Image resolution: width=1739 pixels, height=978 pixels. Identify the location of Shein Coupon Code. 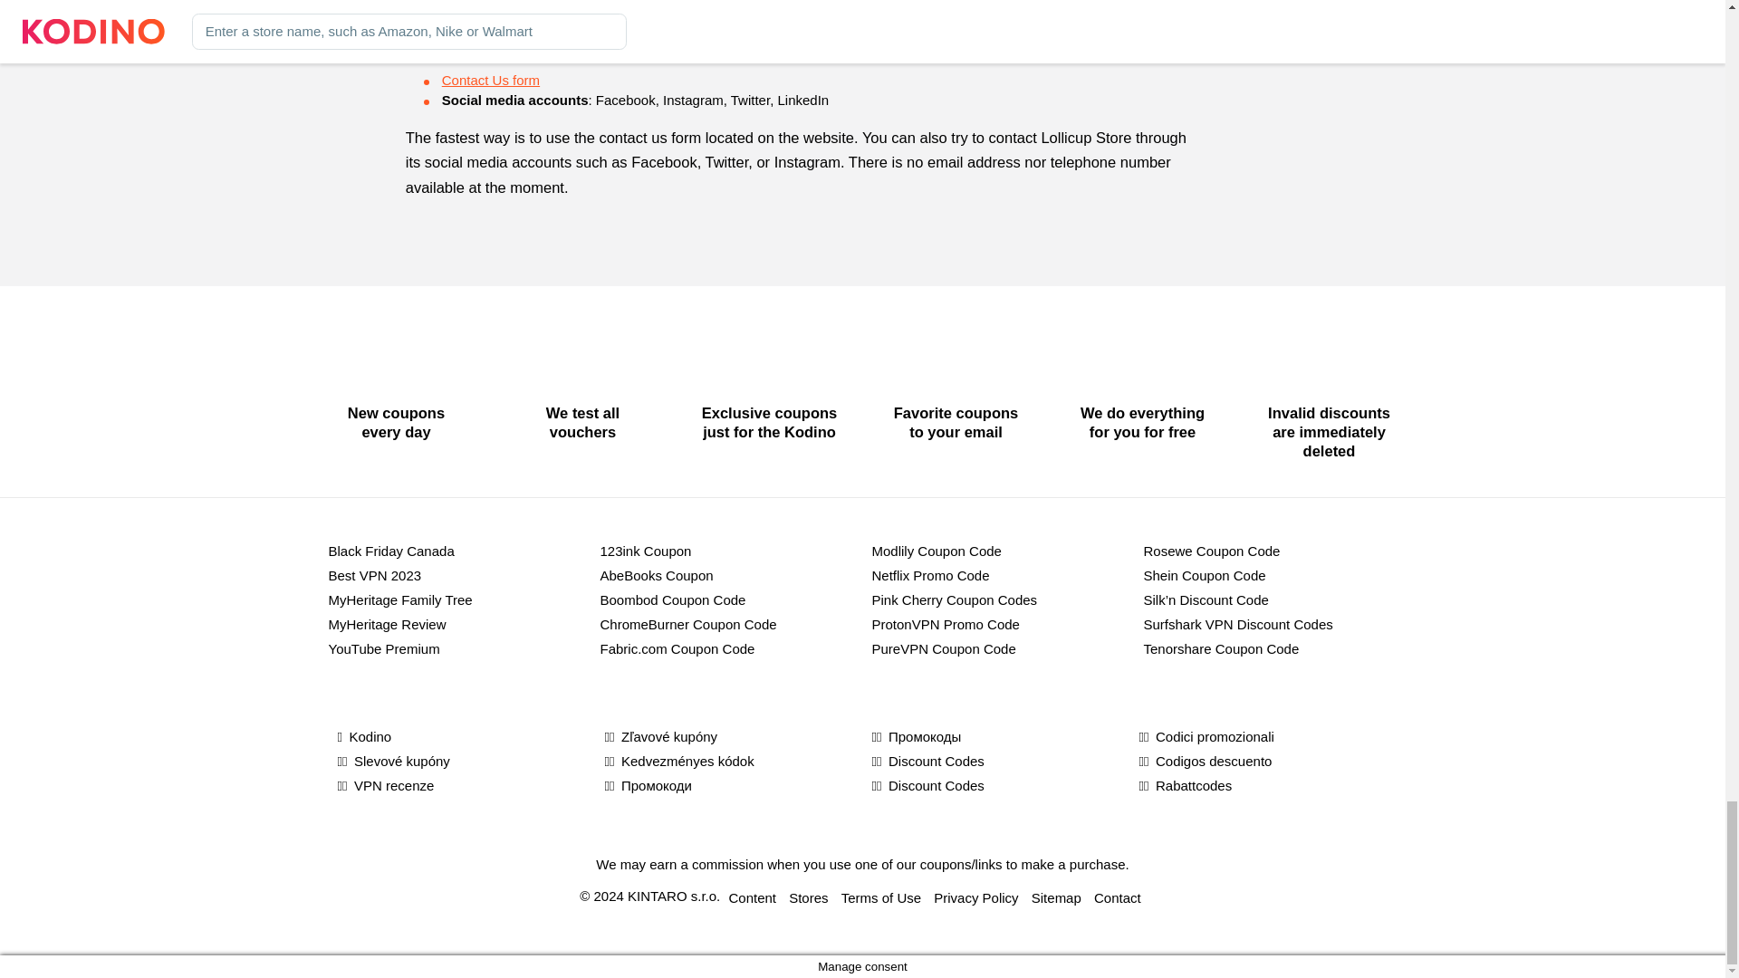
(1269, 575).